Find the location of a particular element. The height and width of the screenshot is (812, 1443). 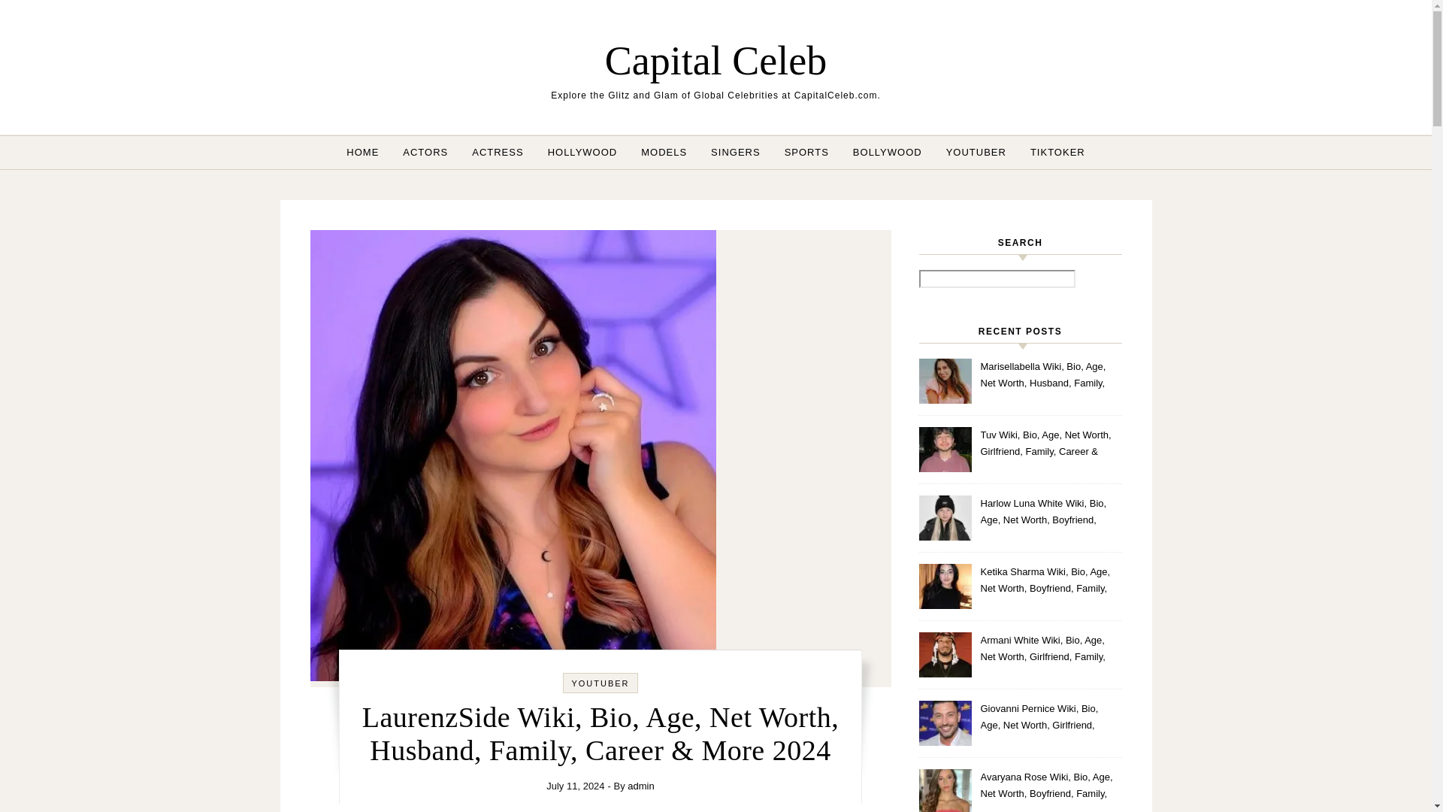

ACTRESS is located at coordinates (498, 152).